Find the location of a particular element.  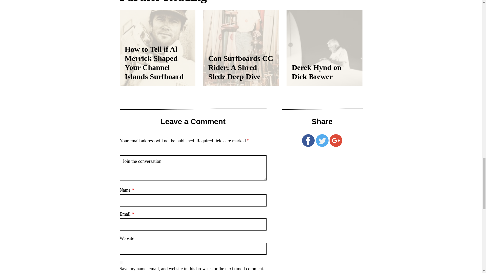

Con Surfboards CC Rider: A Shred Sledz Deep Dive is located at coordinates (241, 48).